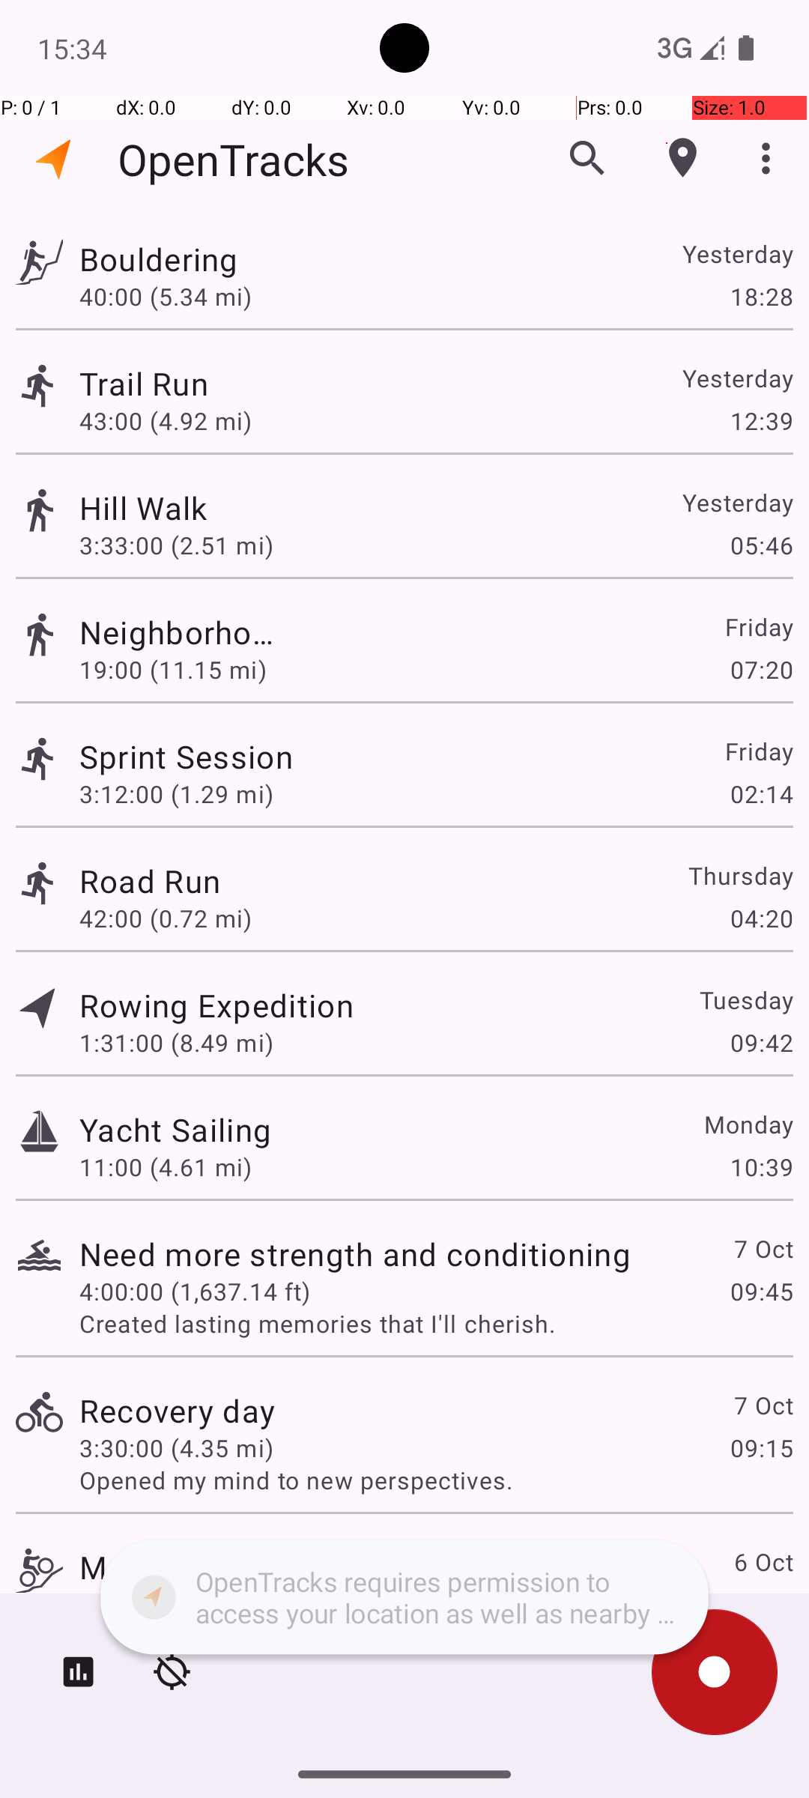 This screenshot has height=1798, width=809. What do you see at coordinates (177, 632) in the screenshot?
I see `Neighborhood Walk` at bounding box center [177, 632].